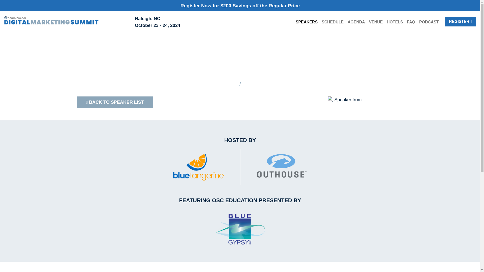  What do you see at coordinates (332, 22) in the screenshot?
I see `SCHEDULE` at bounding box center [332, 22].